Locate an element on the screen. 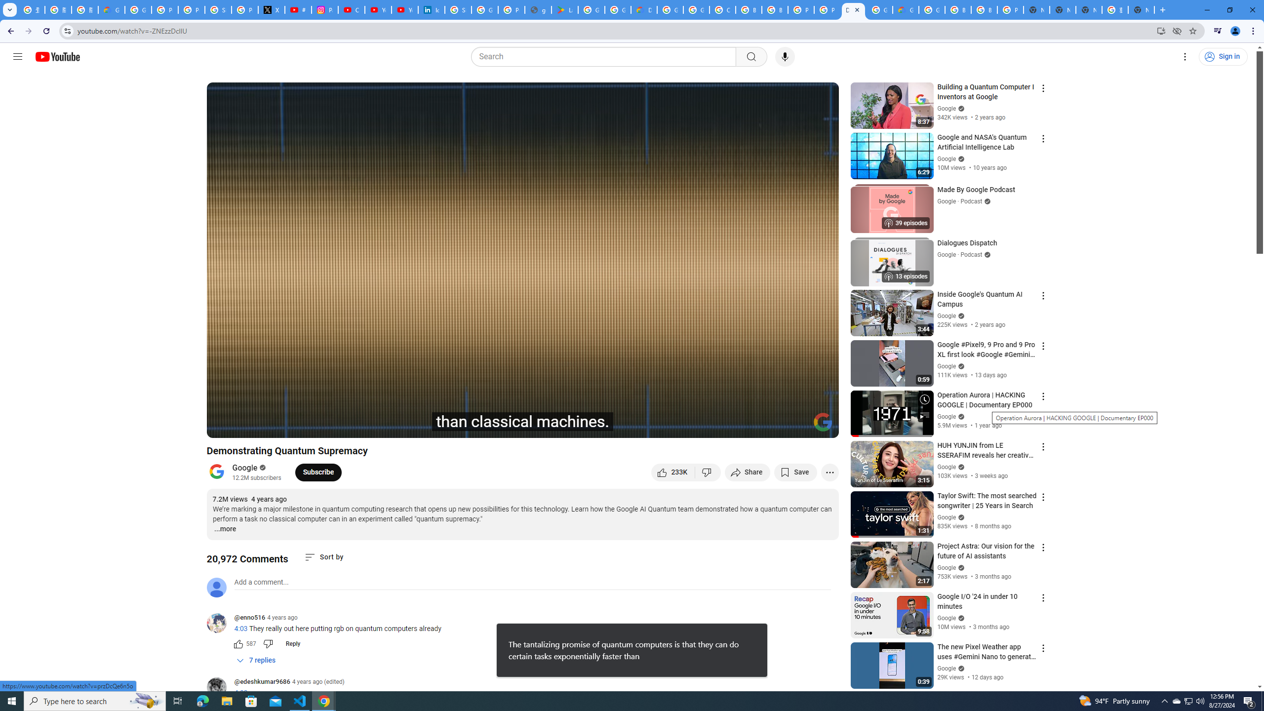 The width and height of the screenshot is (1264, 711). Mute (m) is located at coordinates (271, 426).